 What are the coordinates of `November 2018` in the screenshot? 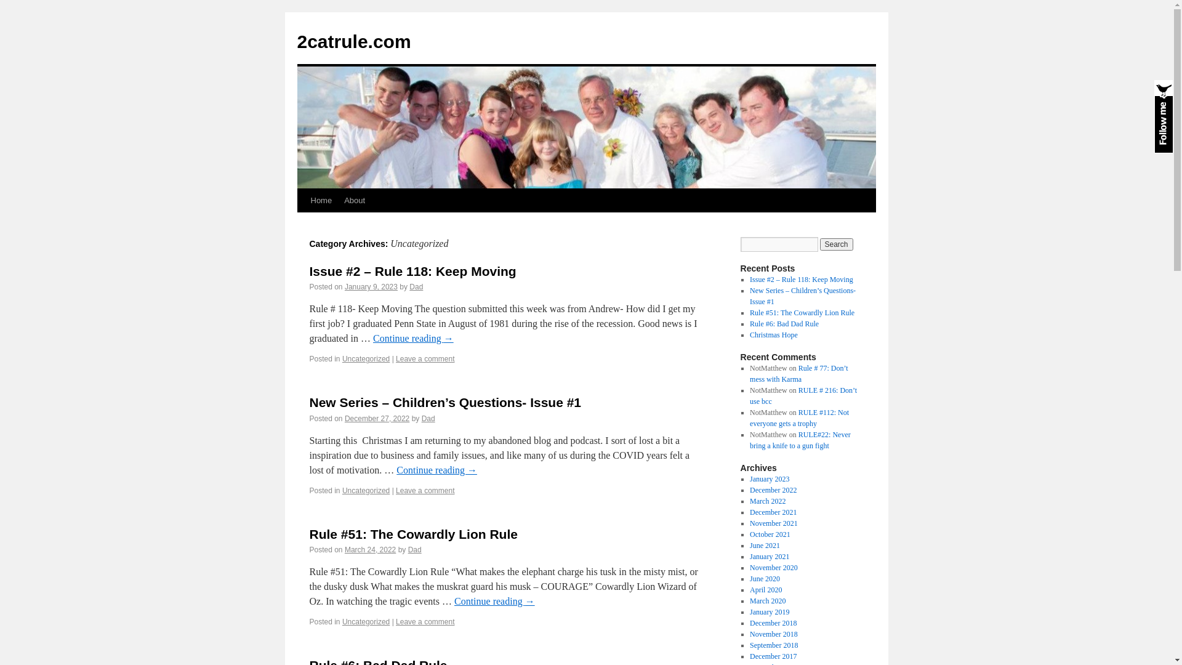 It's located at (774, 634).